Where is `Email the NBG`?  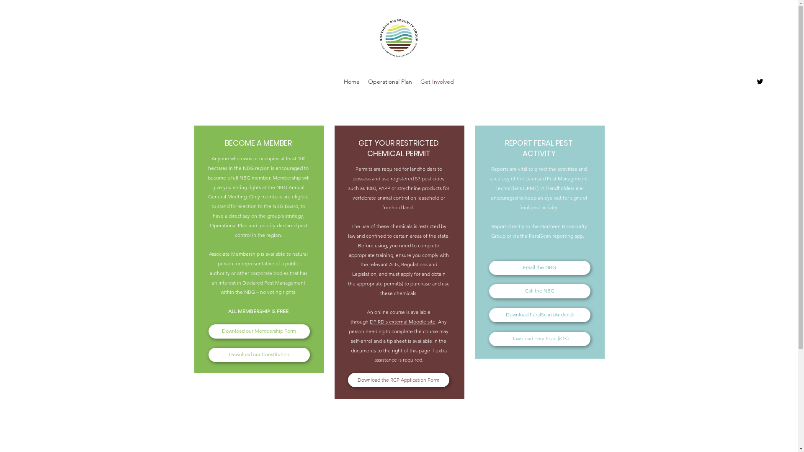 Email the NBG is located at coordinates (540, 268).